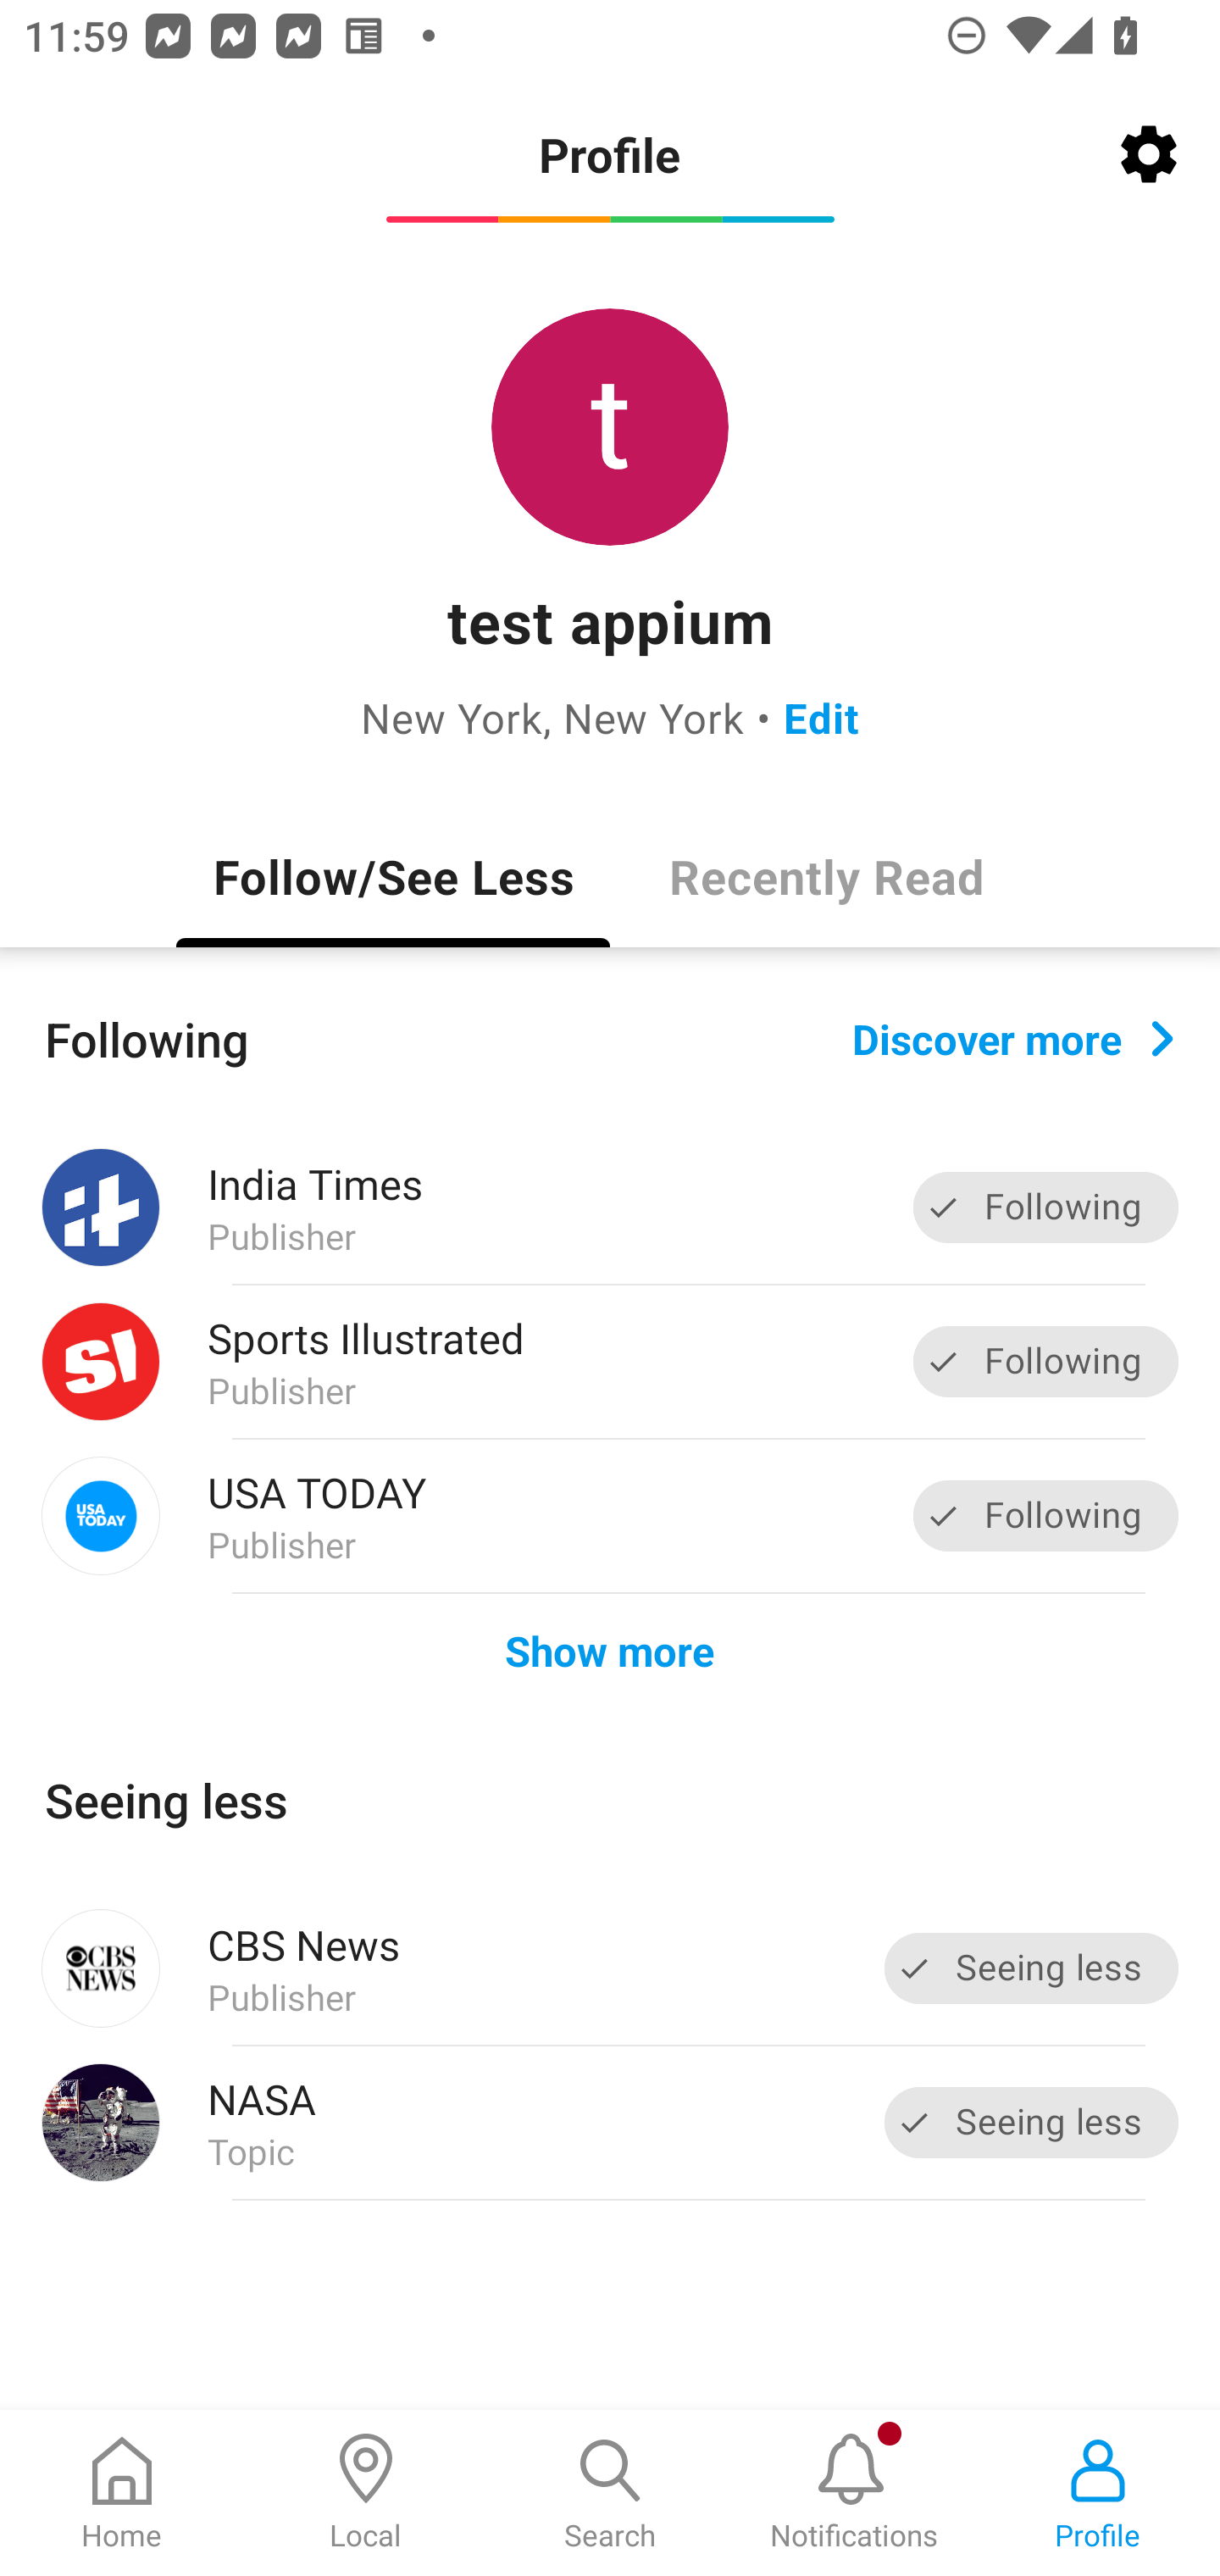  What do you see at coordinates (610, 1968) in the screenshot?
I see `CBS News Publisher Seeing less` at bounding box center [610, 1968].